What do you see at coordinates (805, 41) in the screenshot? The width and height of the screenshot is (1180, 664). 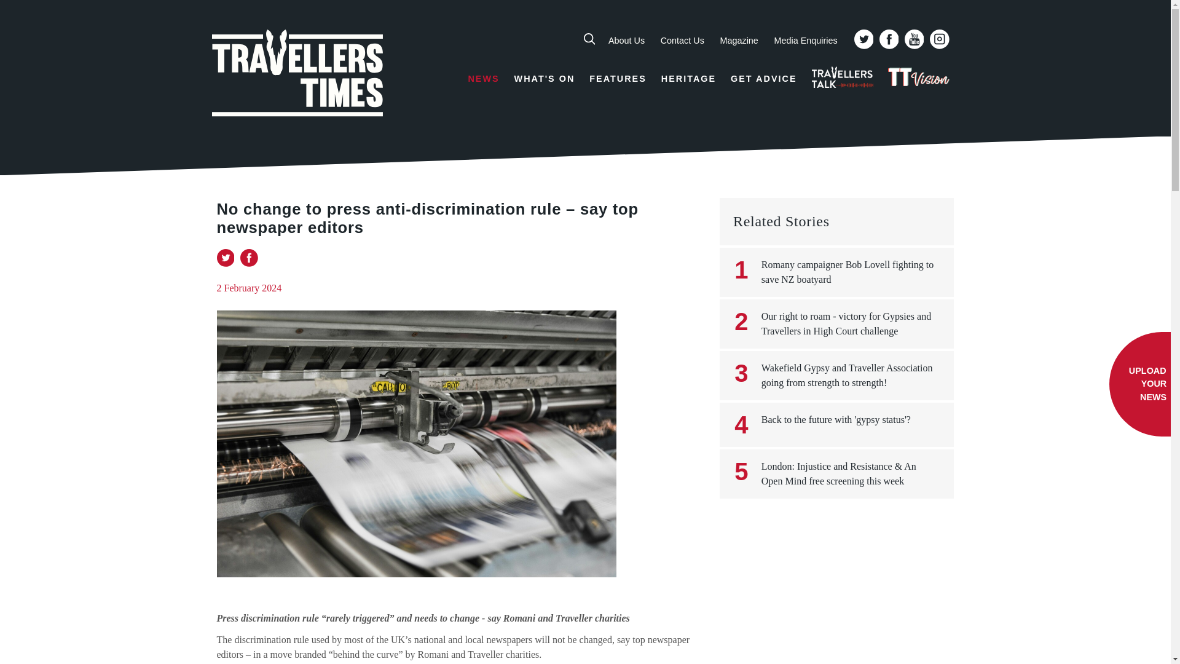 I see `Media Enquiries` at bounding box center [805, 41].